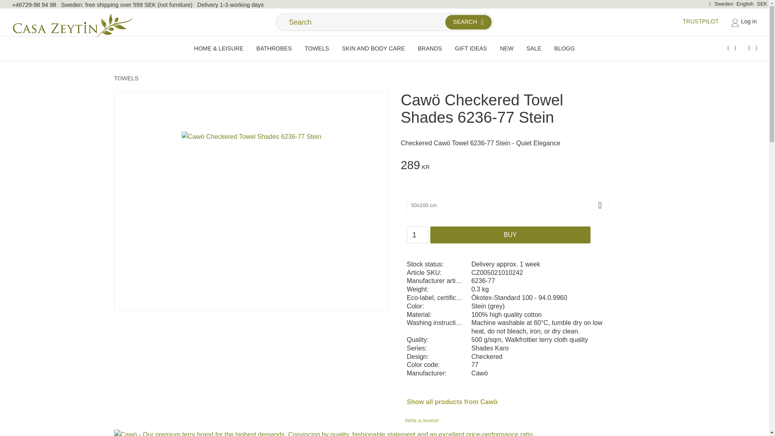 Image resolution: width=775 pixels, height=436 pixels. What do you see at coordinates (417, 235) in the screenshot?
I see `1` at bounding box center [417, 235].